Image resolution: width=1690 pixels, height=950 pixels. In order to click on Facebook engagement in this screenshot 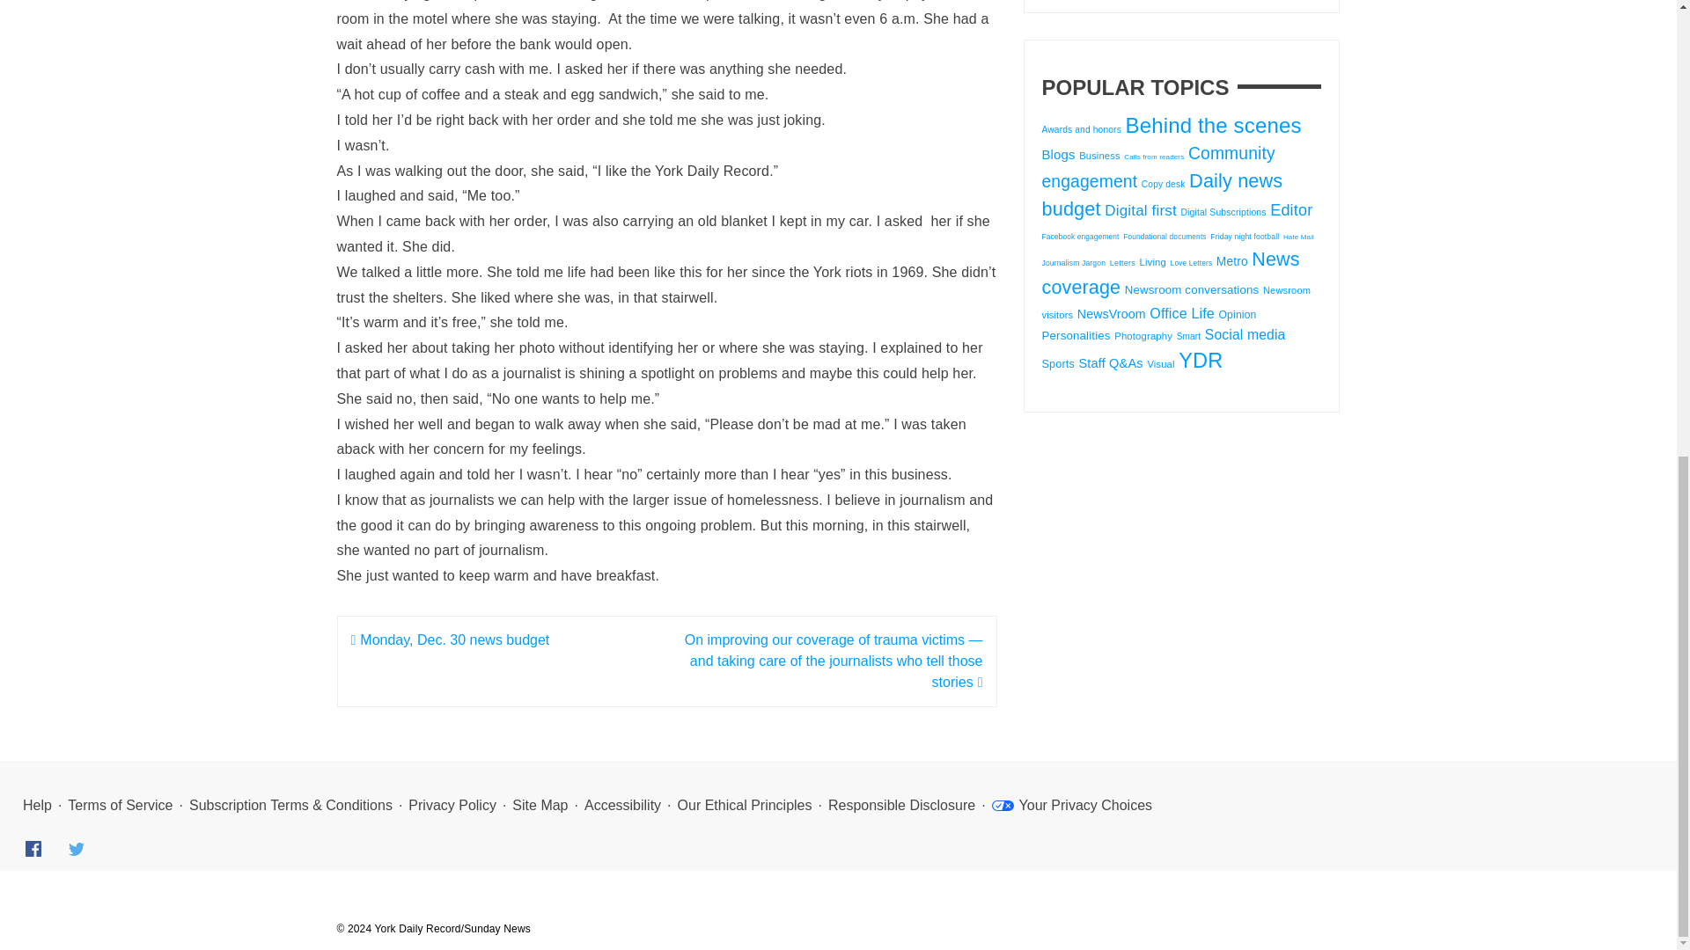, I will do `click(1081, 236)`.